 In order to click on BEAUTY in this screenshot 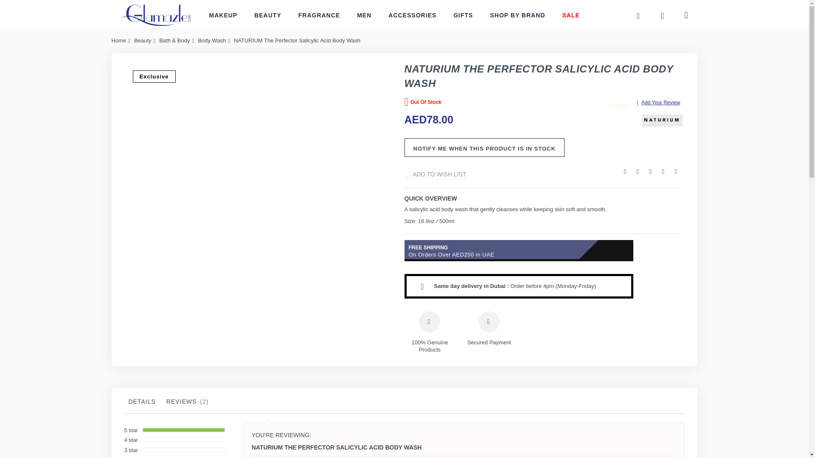, I will do `click(268, 15)`.